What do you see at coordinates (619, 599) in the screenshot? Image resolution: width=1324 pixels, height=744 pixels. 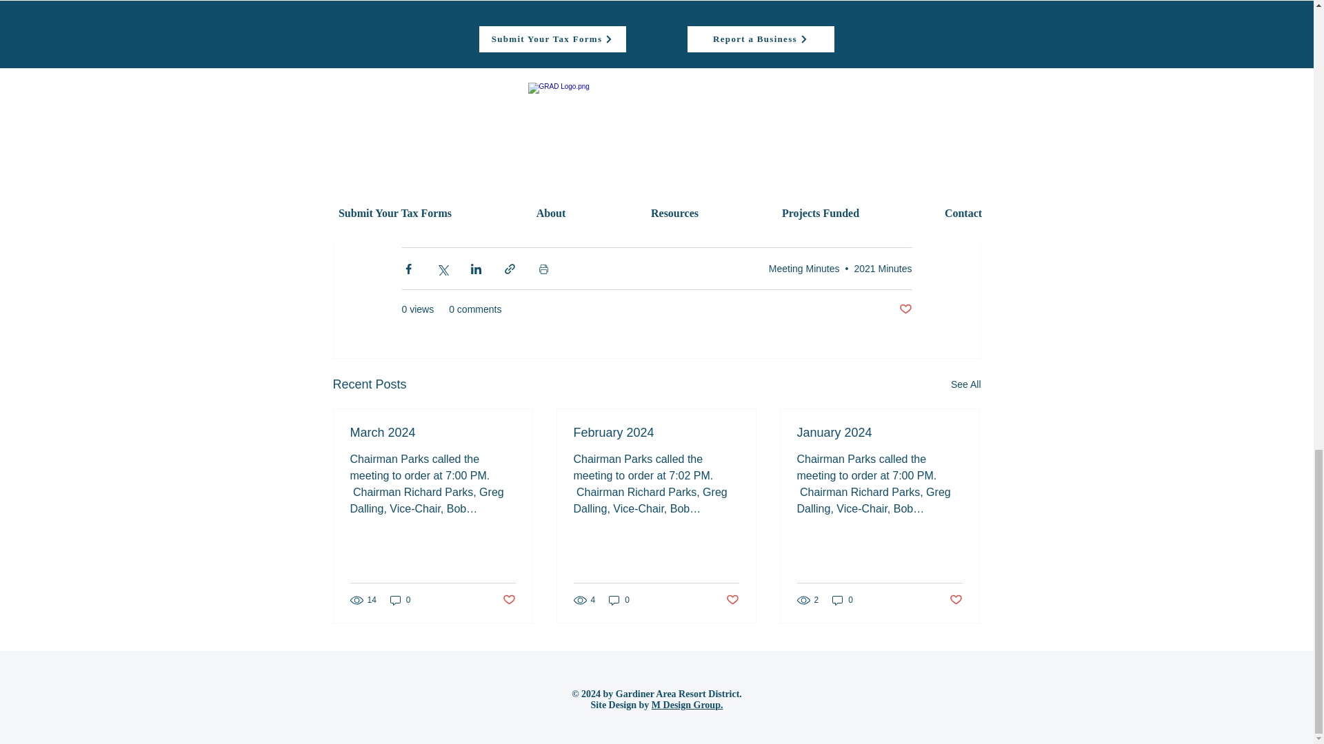 I see `0` at bounding box center [619, 599].